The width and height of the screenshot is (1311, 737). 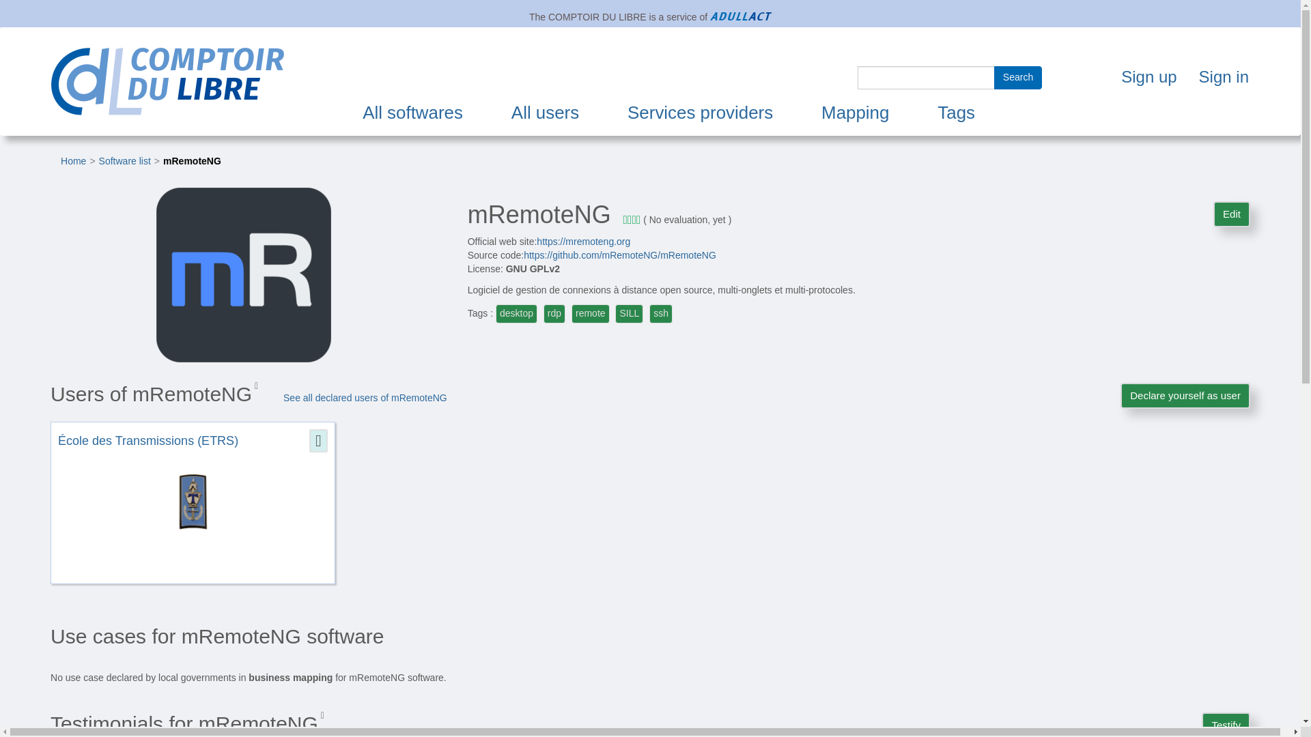 What do you see at coordinates (700, 113) in the screenshot?
I see `Services providers` at bounding box center [700, 113].